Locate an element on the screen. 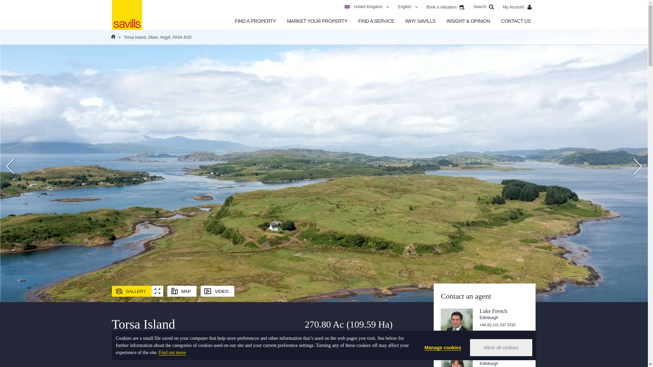  Book a valuation is located at coordinates (445, 7).